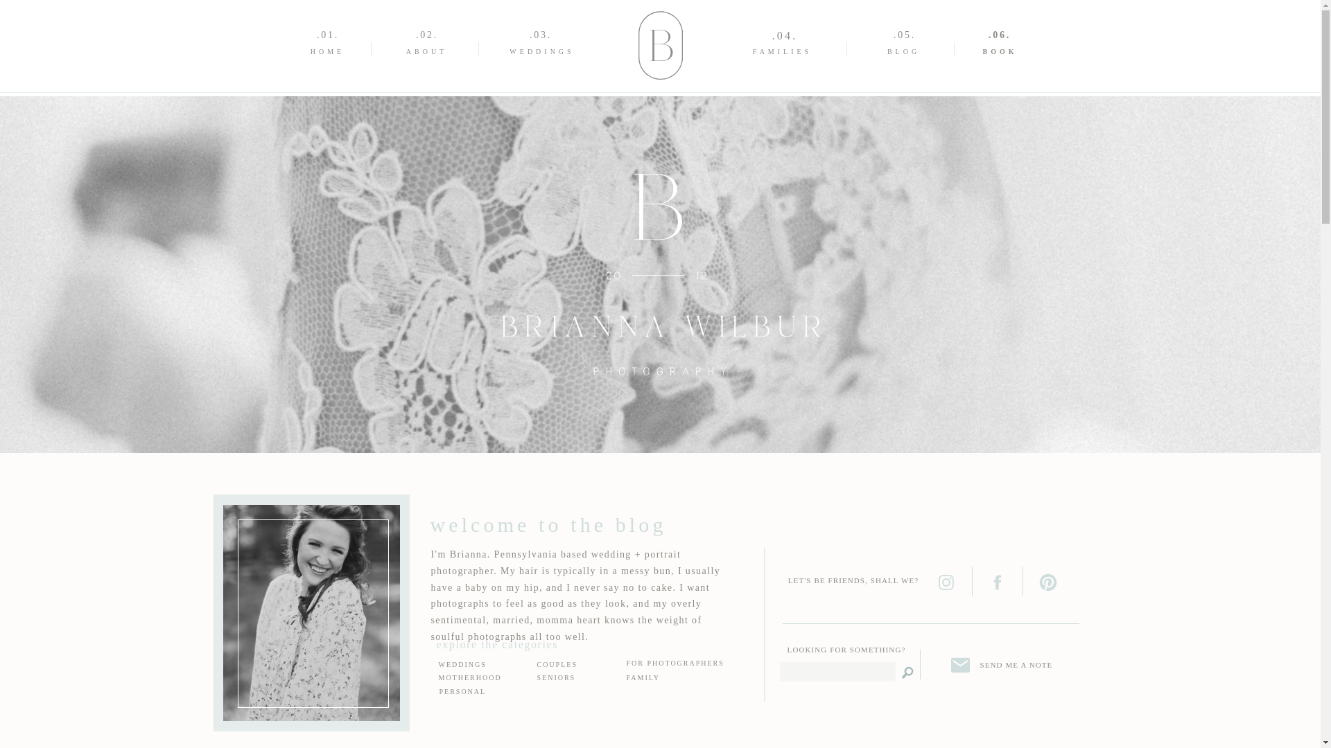  Describe the element at coordinates (560, 665) in the screenshot. I see `COUPLES` at that location.